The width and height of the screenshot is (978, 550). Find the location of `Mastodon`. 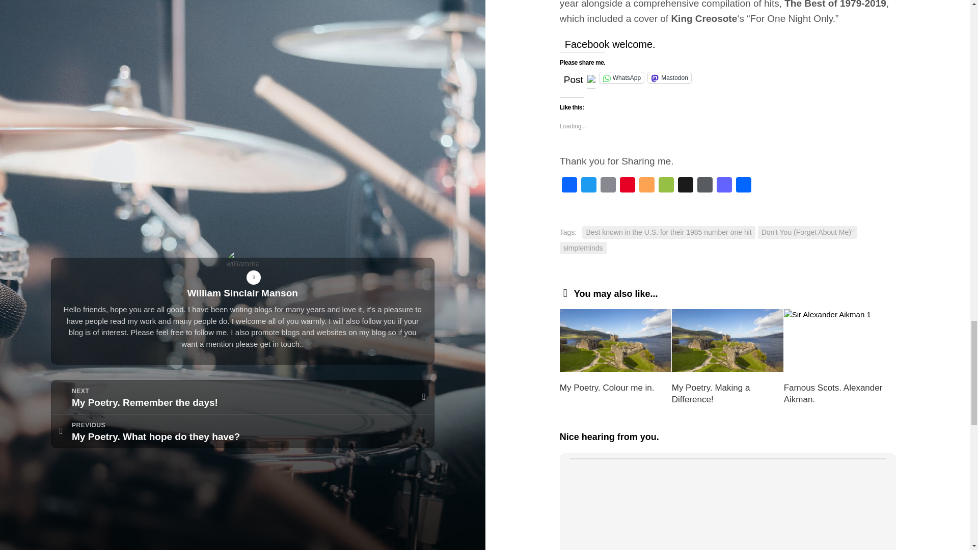

Mastodon is located at coordinates (669, 77).